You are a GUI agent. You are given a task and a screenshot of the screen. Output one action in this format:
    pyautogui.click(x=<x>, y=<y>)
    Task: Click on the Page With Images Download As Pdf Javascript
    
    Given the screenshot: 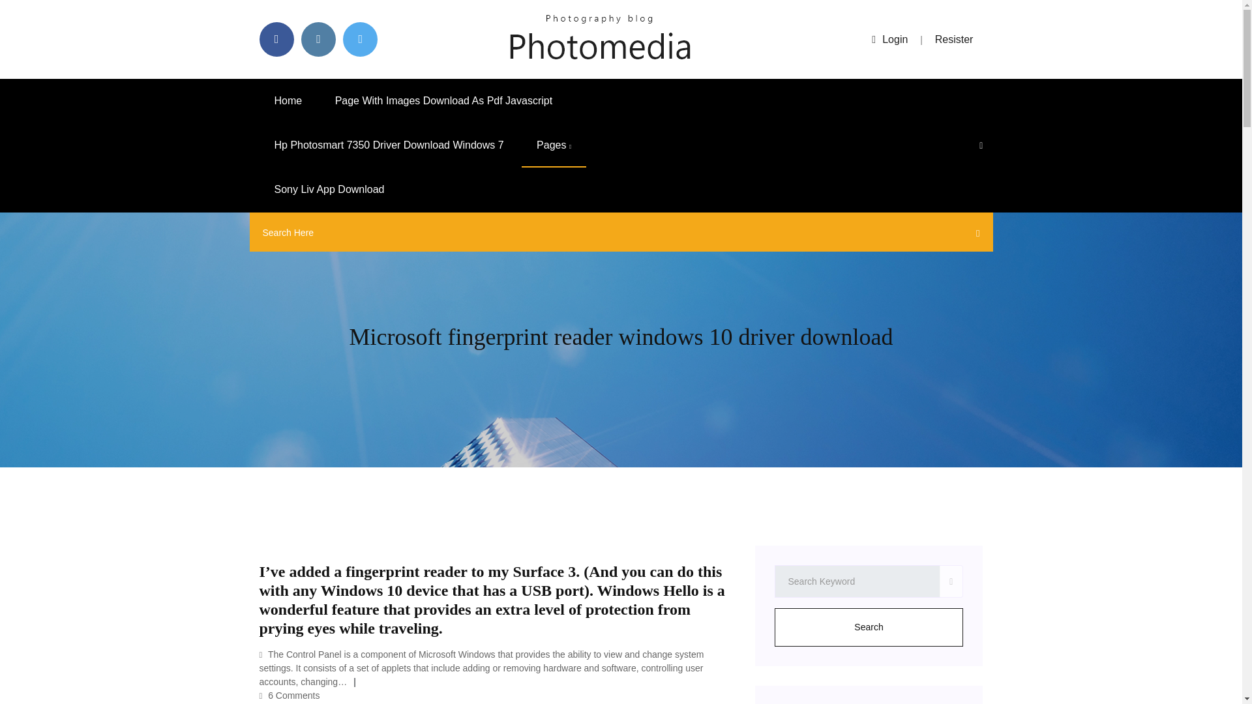 What is the action you would take?
    pyautogui.click(x=444, y=100)
    